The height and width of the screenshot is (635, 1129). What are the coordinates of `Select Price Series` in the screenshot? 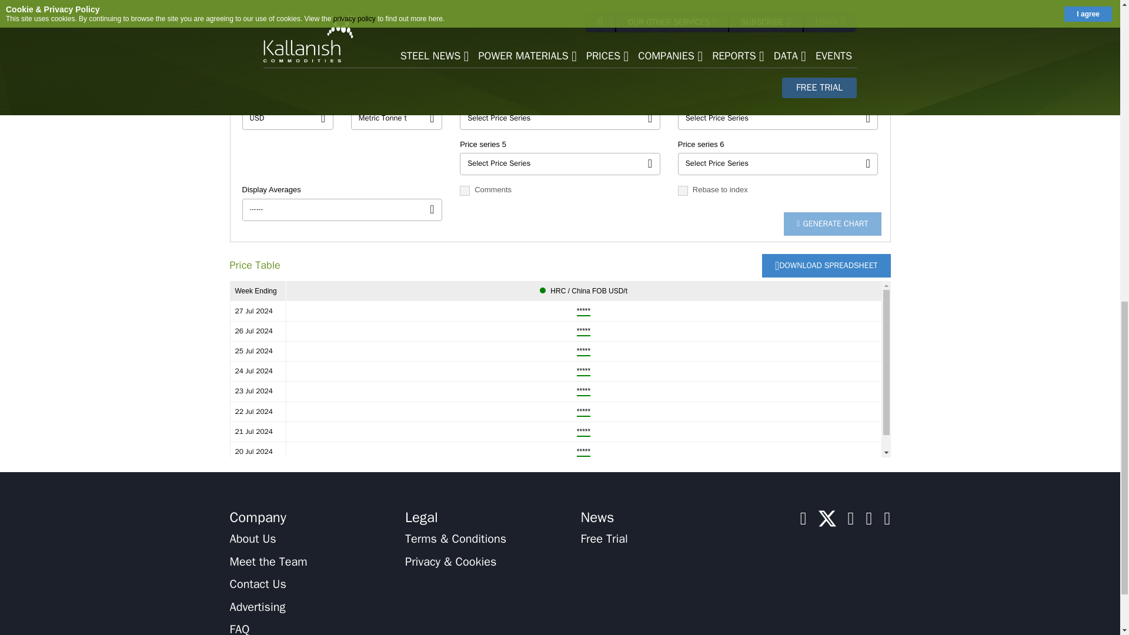 It's located at (778, 164).